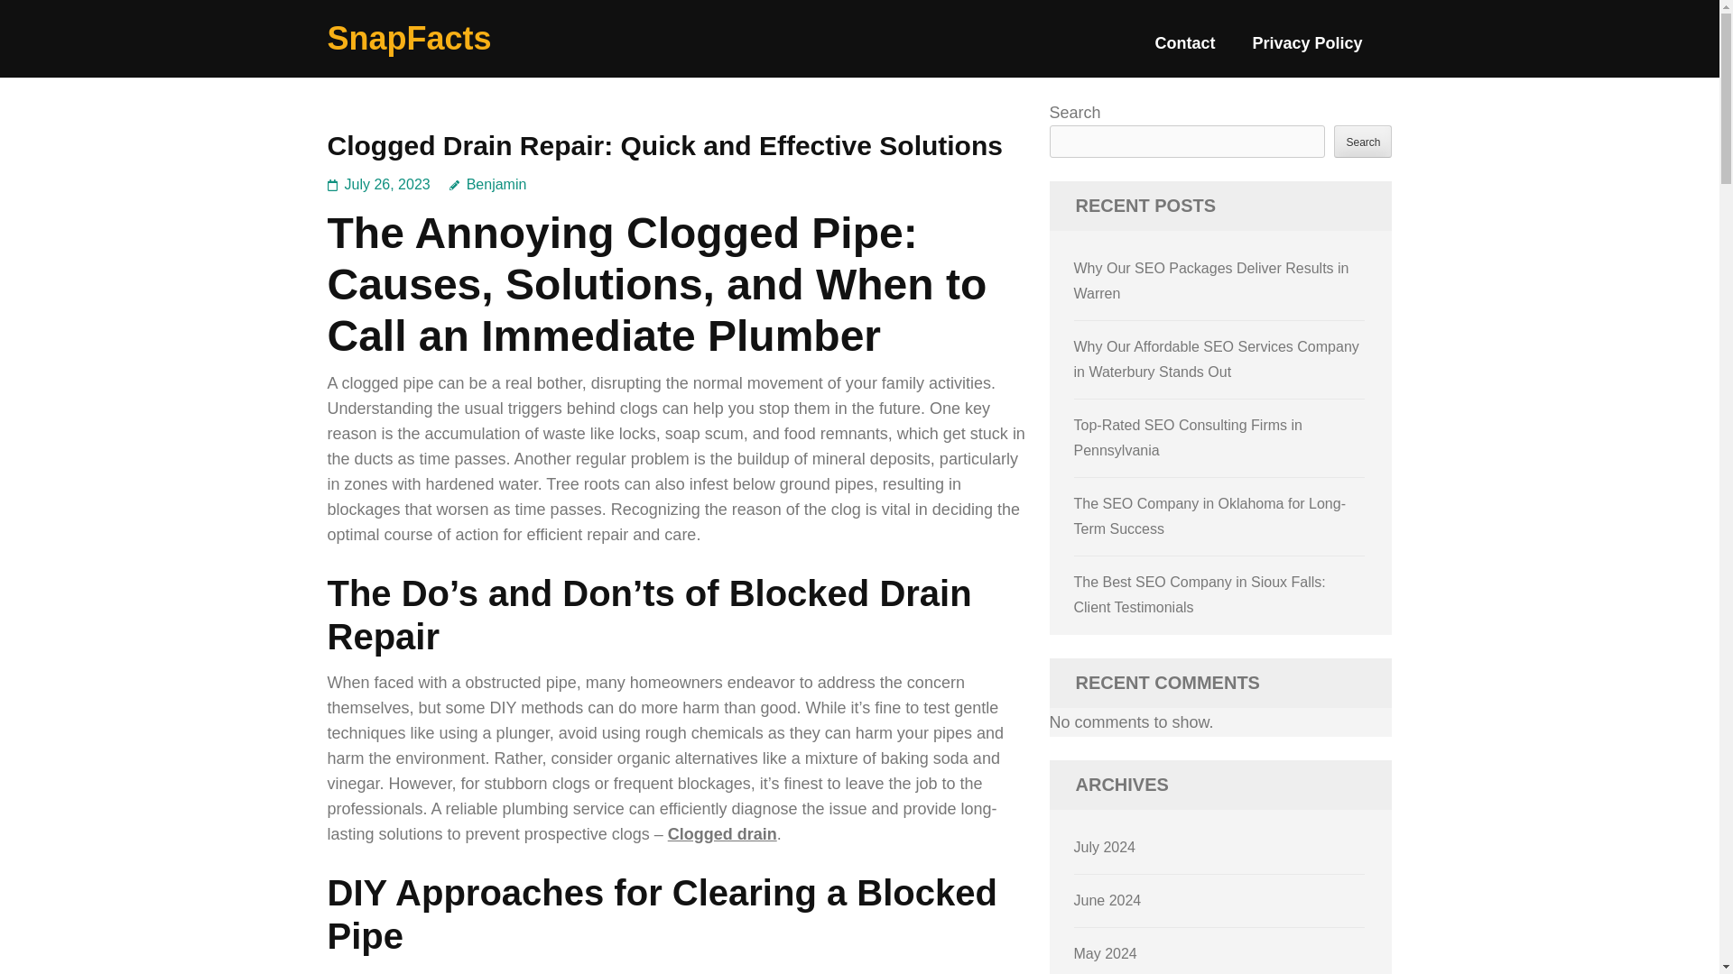 This screenshot has width=1733, height=974. Describe the element at coordinates (722, 833) in the screenshot. I see `Clogged drain` at that location.